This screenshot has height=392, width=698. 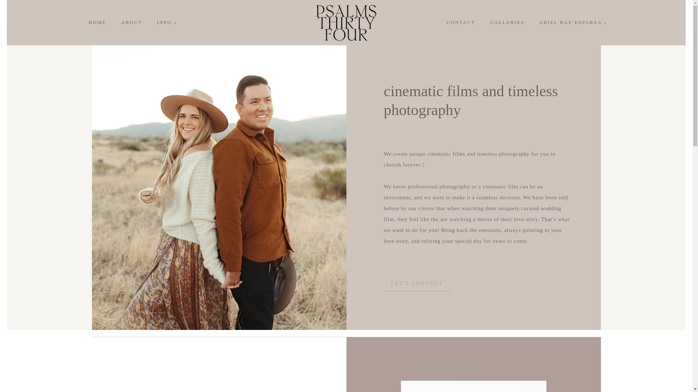 What do you see at coordinates (571, 22) in the screenshot?
I see `ARIEL RAE ESPARZA` at bounding box center [571, 22].